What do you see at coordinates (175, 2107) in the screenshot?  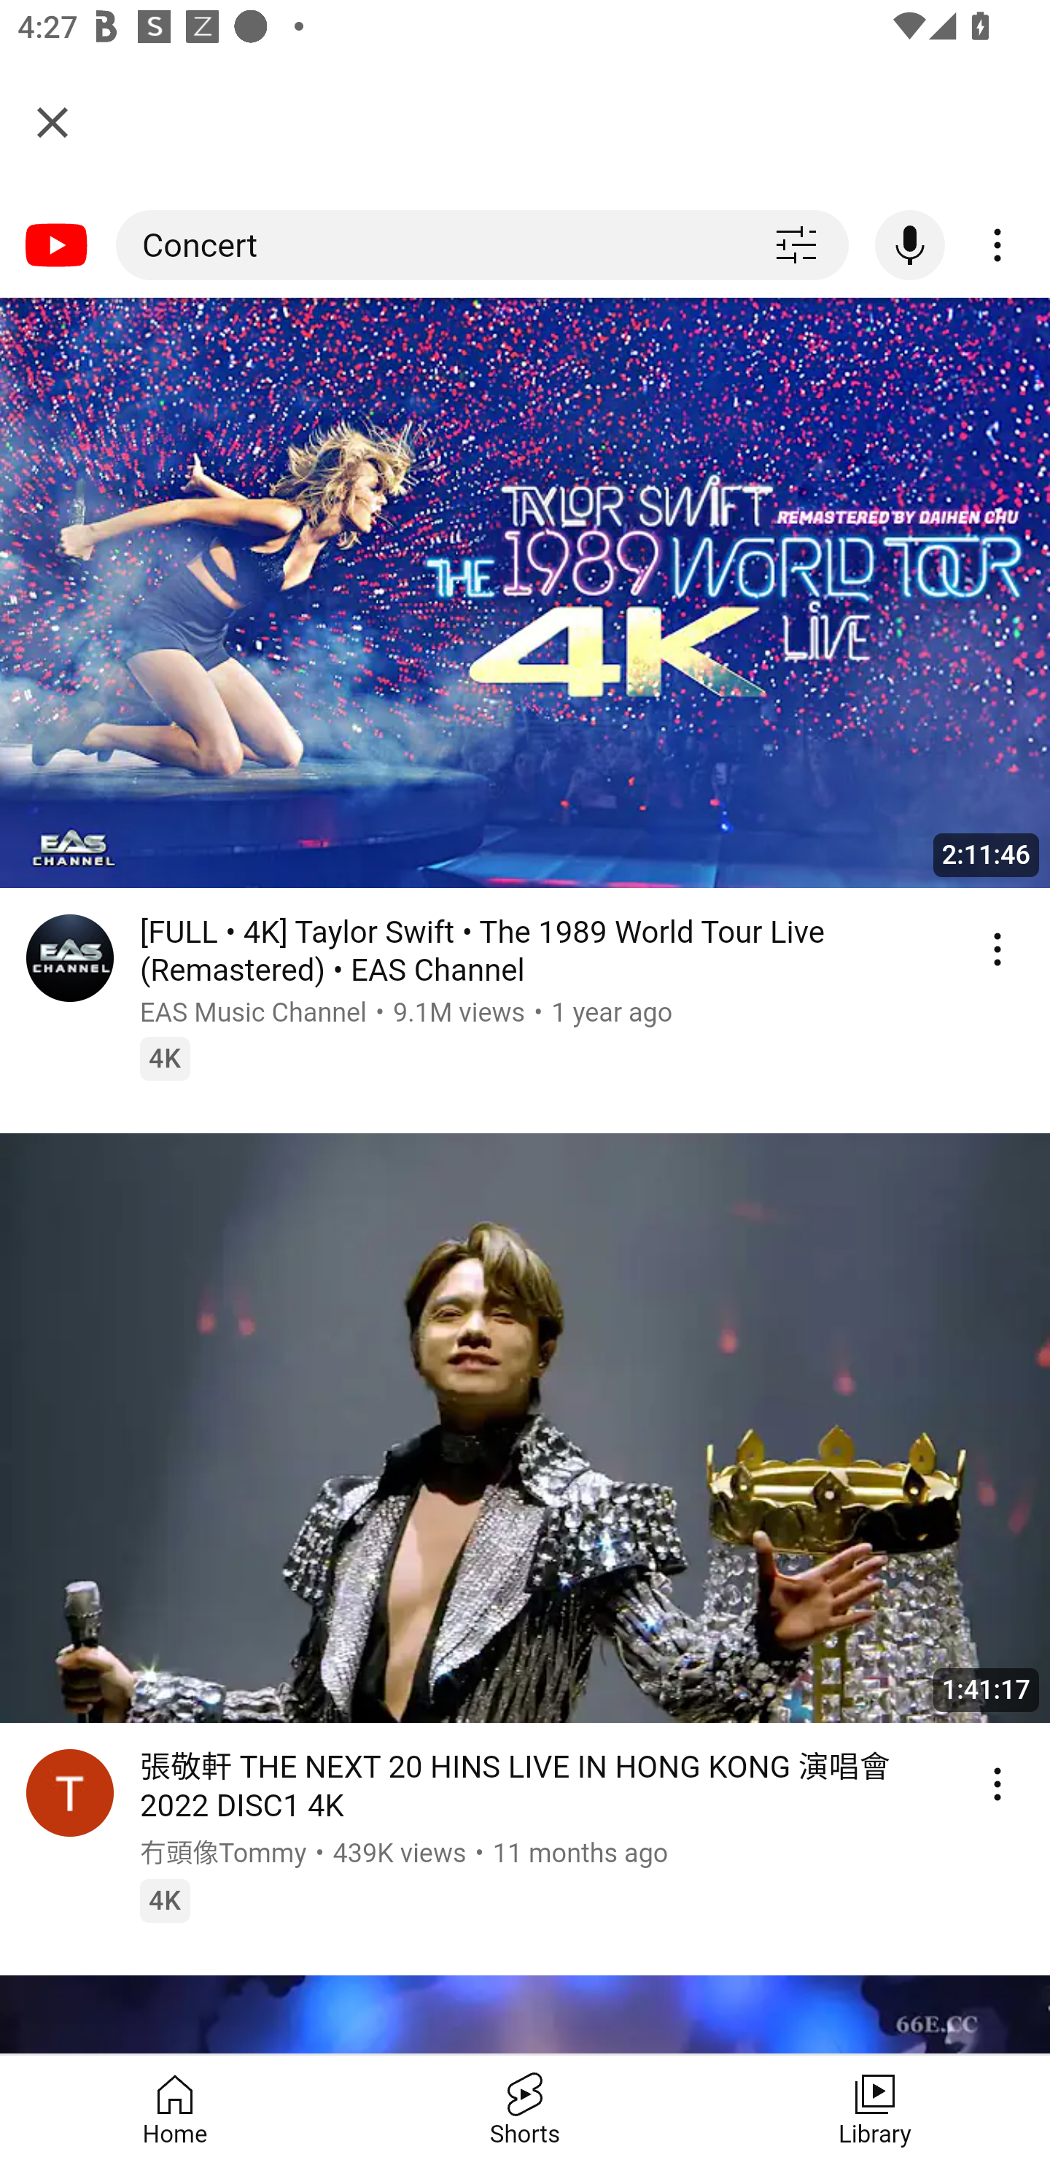 I see `Home` at bounding box center [175, 2107].